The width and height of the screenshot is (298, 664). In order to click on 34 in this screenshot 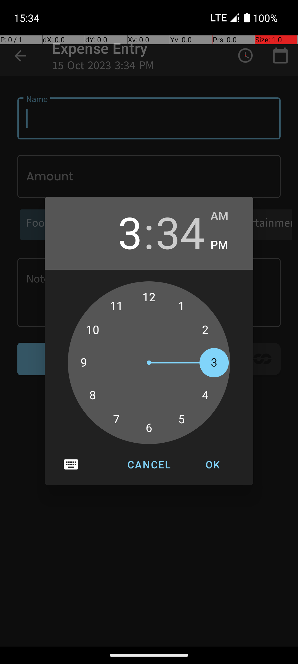, I will do `click(180, 232)`.